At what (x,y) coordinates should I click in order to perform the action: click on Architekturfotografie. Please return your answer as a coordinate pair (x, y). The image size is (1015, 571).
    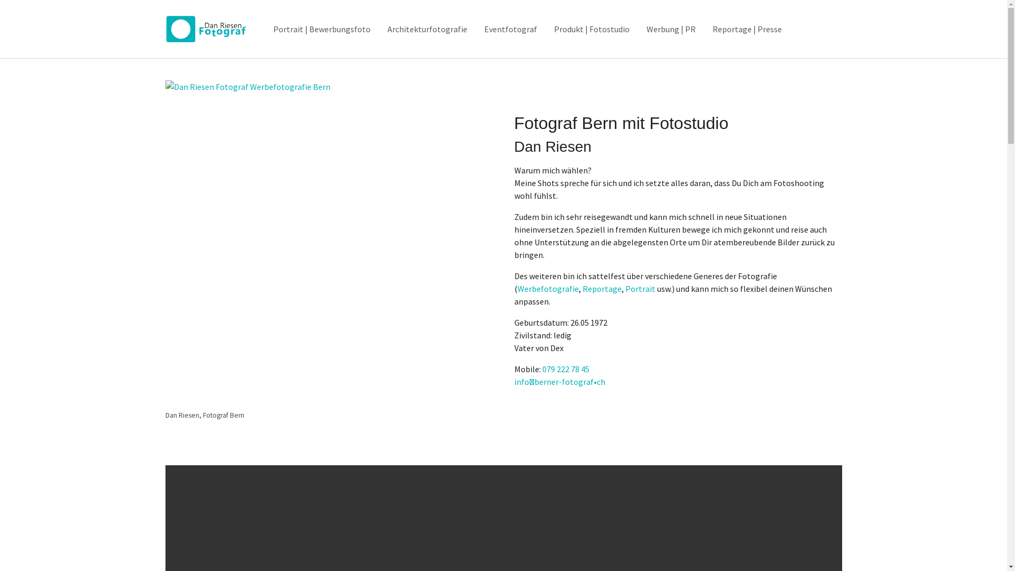
    Looking at the image, I should click on (427, 29).